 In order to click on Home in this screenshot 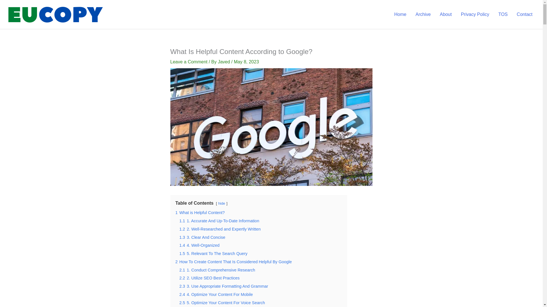, I will do `click(400, 14)`.